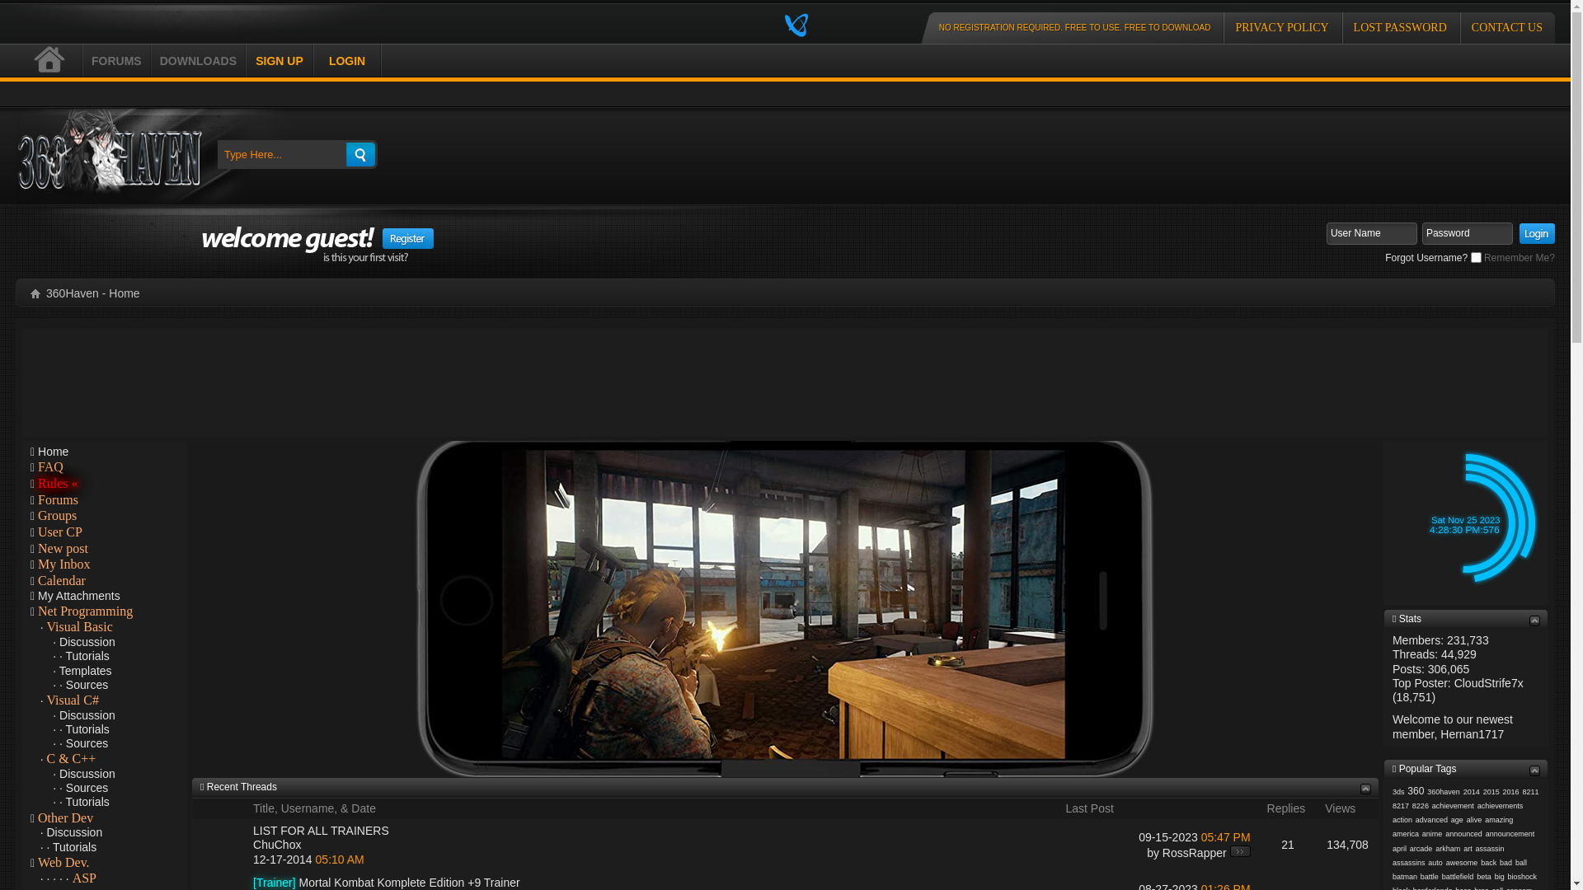 The height and width of the screenshot is (890, 1583). I want to click on action, so click(1402, 820).